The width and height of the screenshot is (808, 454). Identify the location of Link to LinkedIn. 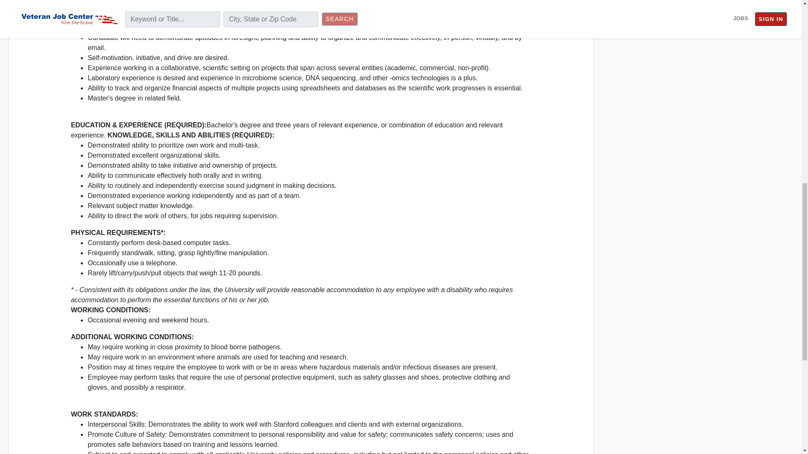
(663, 3).